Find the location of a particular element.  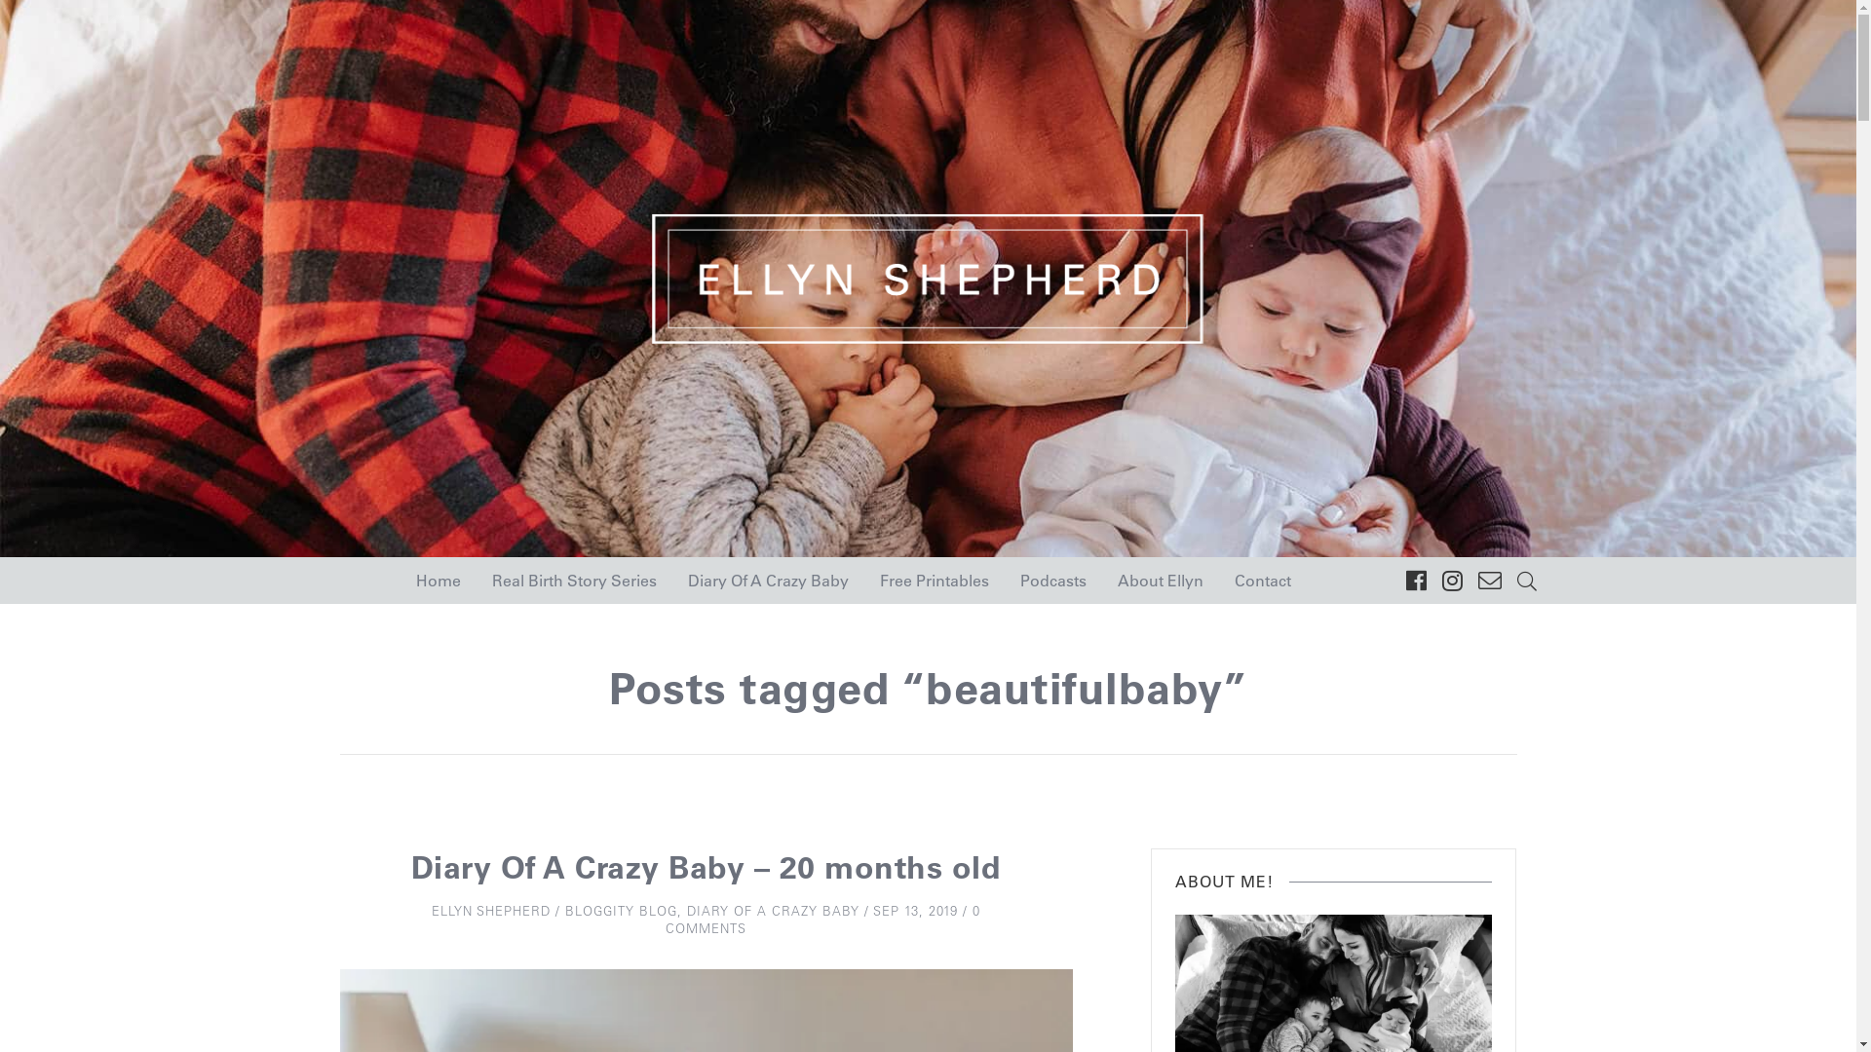

Contact is located at coordinates (1262, 581).